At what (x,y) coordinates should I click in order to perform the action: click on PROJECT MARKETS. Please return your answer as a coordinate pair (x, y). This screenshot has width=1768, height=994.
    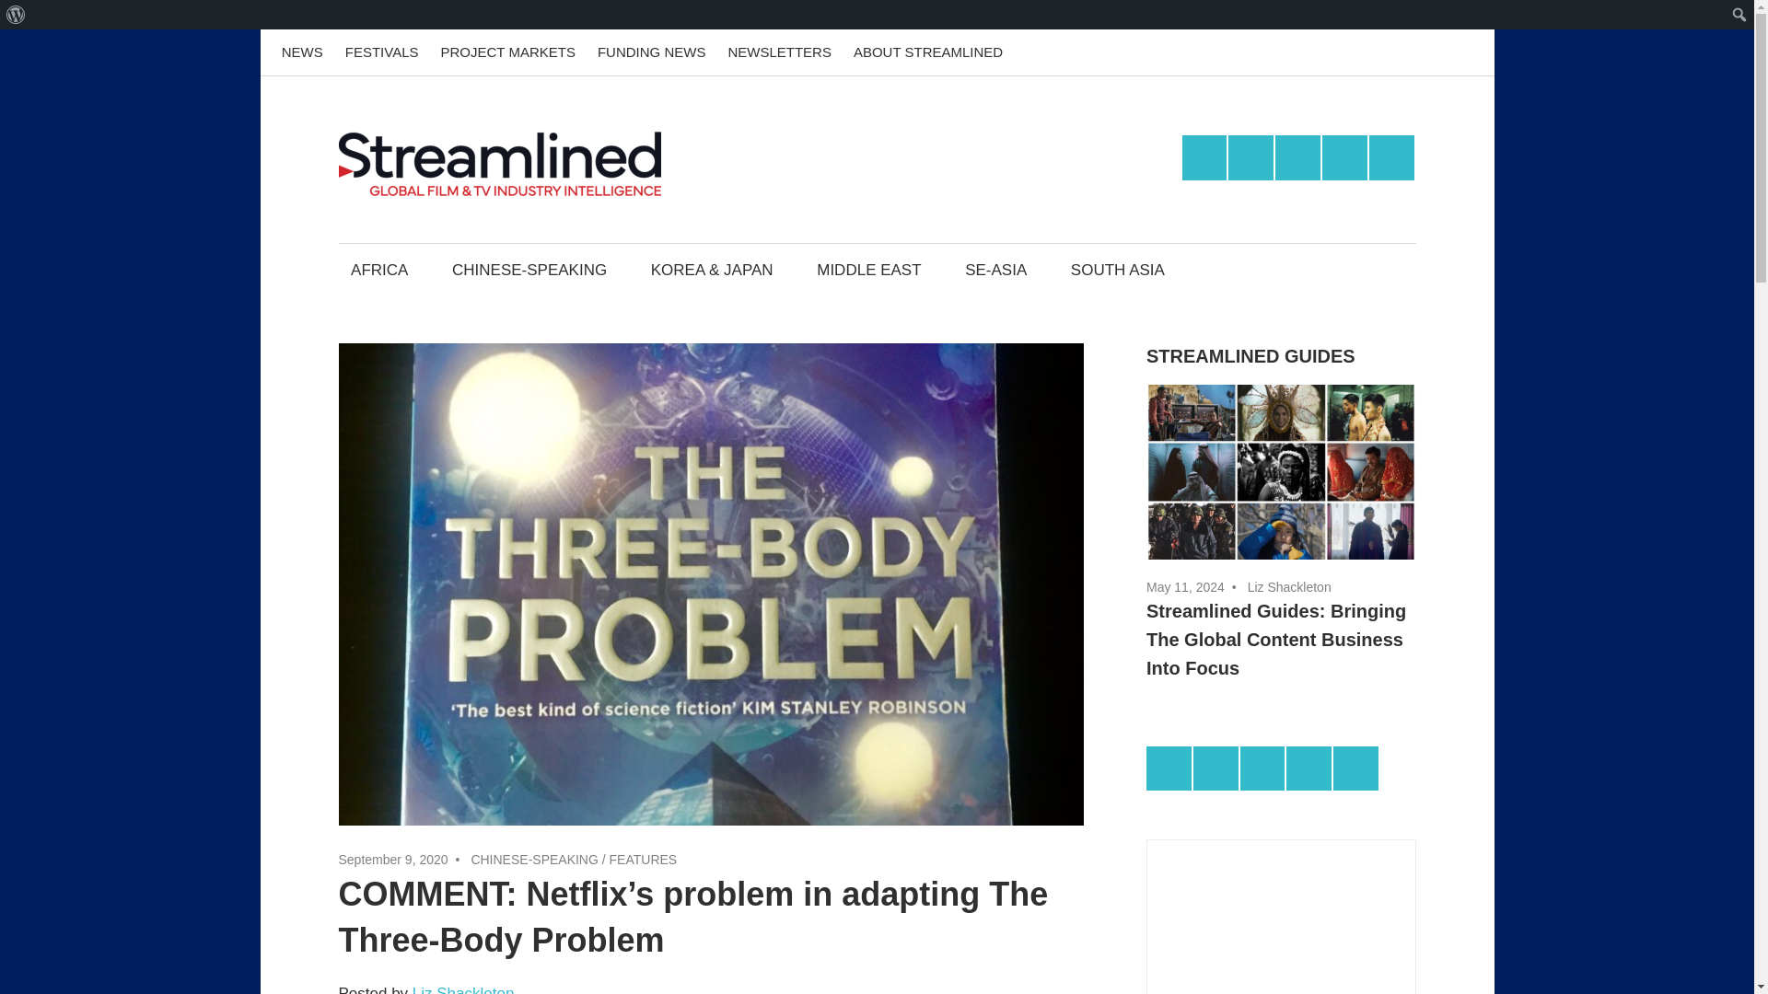
    Looking at the image, I should click on (506, 52).